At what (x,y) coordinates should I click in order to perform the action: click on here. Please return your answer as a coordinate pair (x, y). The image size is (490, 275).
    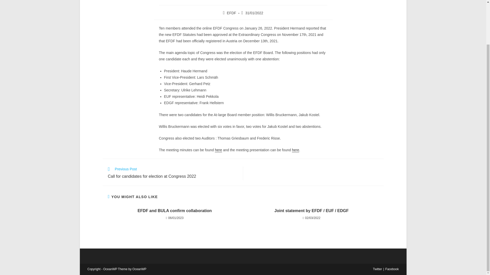
    Looking at the image, I should click on (296, 150).